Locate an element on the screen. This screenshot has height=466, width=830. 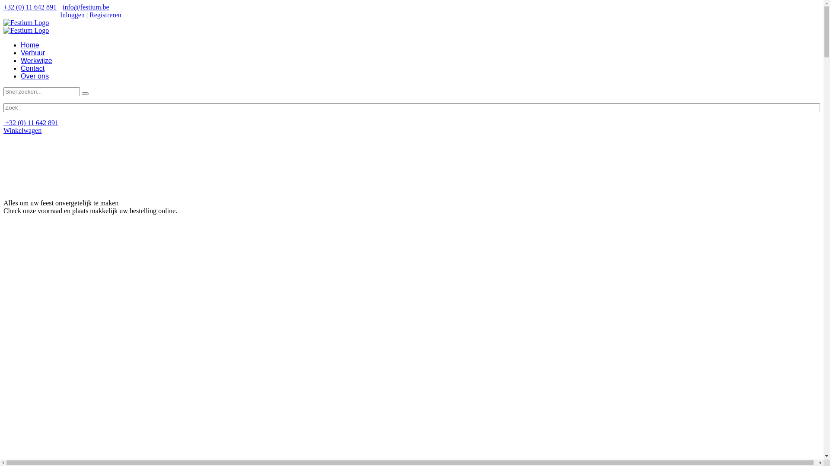
Winkelwagen is located at coordinates (22, 130).